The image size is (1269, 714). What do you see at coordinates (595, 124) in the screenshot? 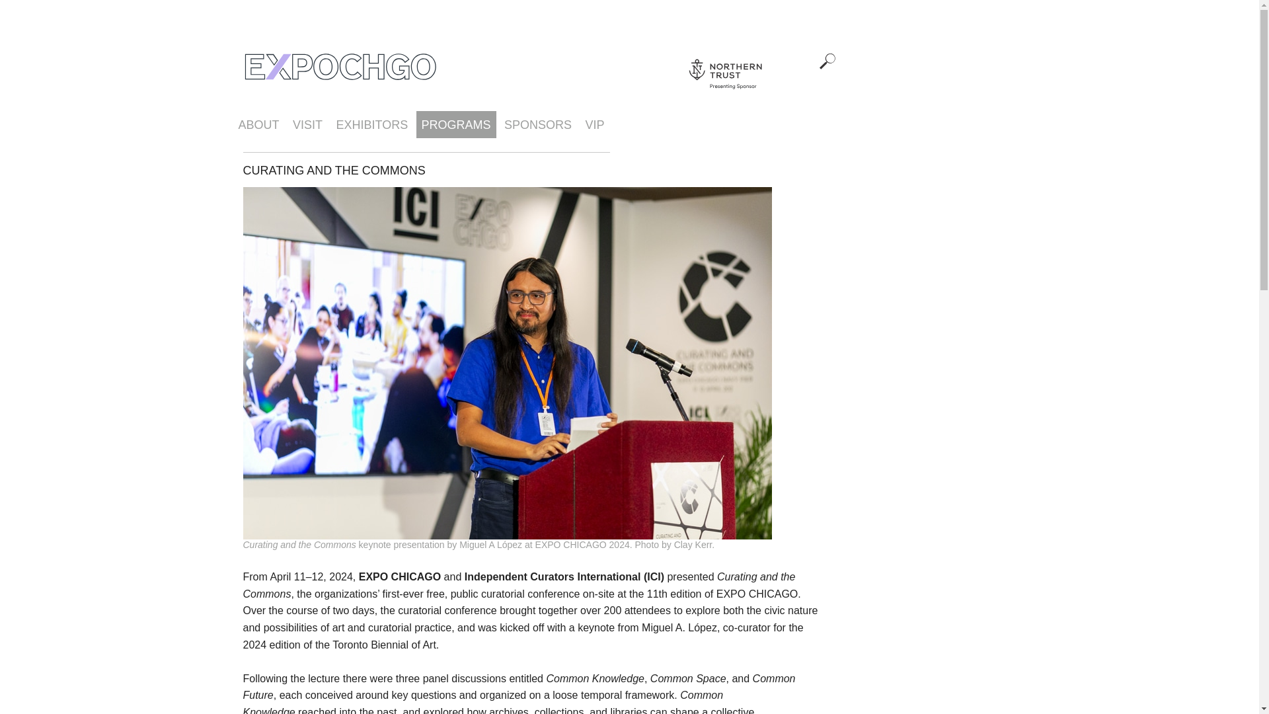
I see `VIP` at bounding box center [595, 124].